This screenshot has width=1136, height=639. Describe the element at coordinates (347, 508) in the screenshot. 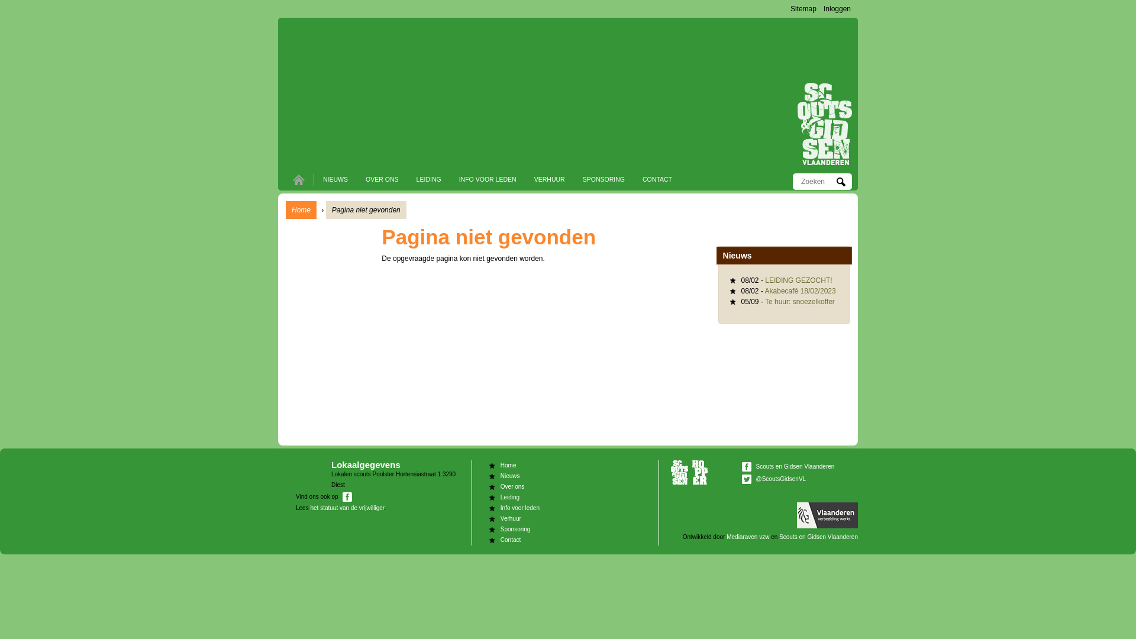

I see `het statuut van de vrijwilliger` at that location.